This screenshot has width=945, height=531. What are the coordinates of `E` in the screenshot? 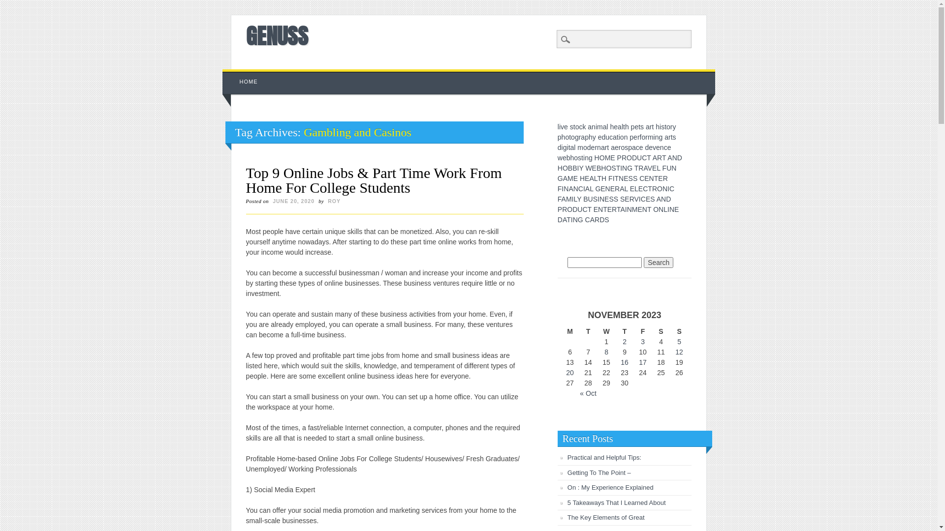 It's located at (676, 209).